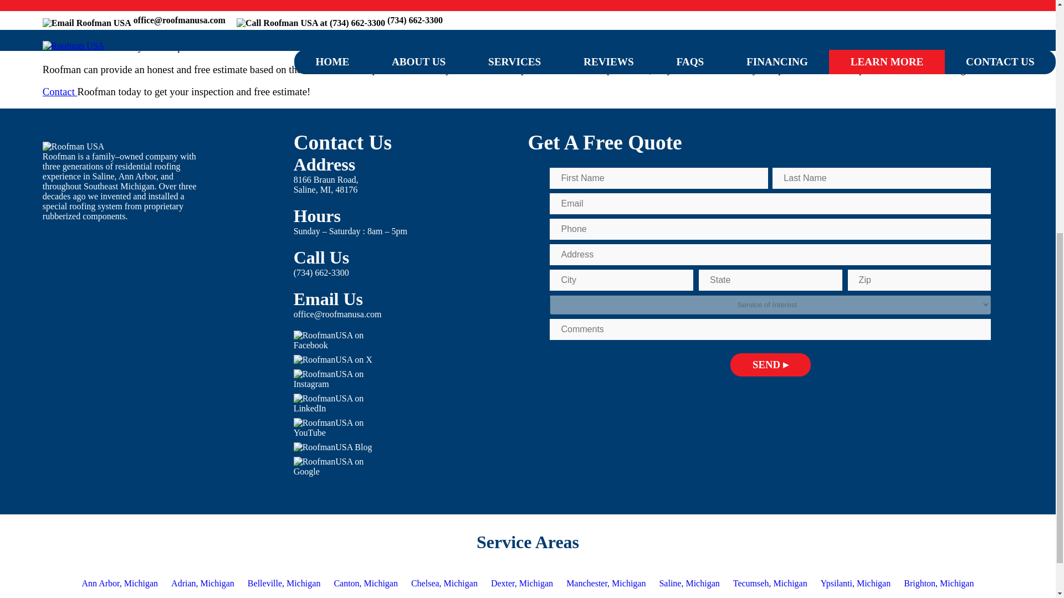  Describe the element at coordinates (444, 584) in the screenshot. I see `Chelsea, Michigan` at that location.